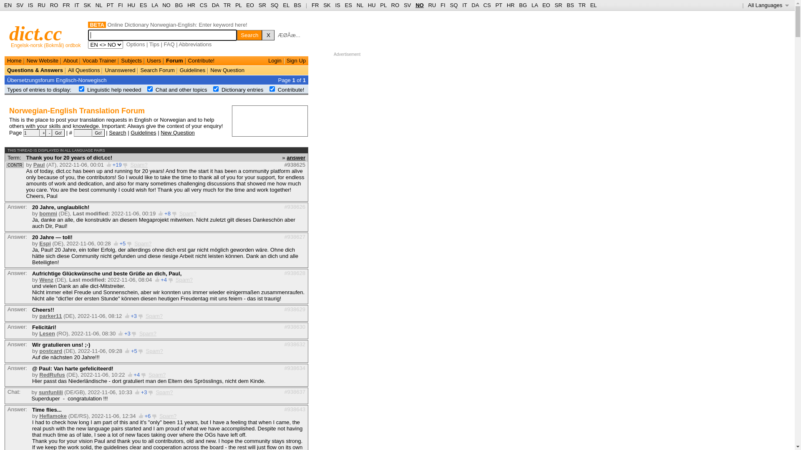 The image size is (801, 450). Describe the element at coordinates (117, 165) in the screenshot. I see `+19` at that location.